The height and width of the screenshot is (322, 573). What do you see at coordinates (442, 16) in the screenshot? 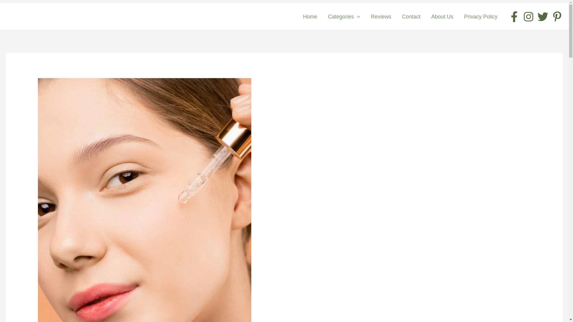
I see `About Us` at bounding box center [442, 16].